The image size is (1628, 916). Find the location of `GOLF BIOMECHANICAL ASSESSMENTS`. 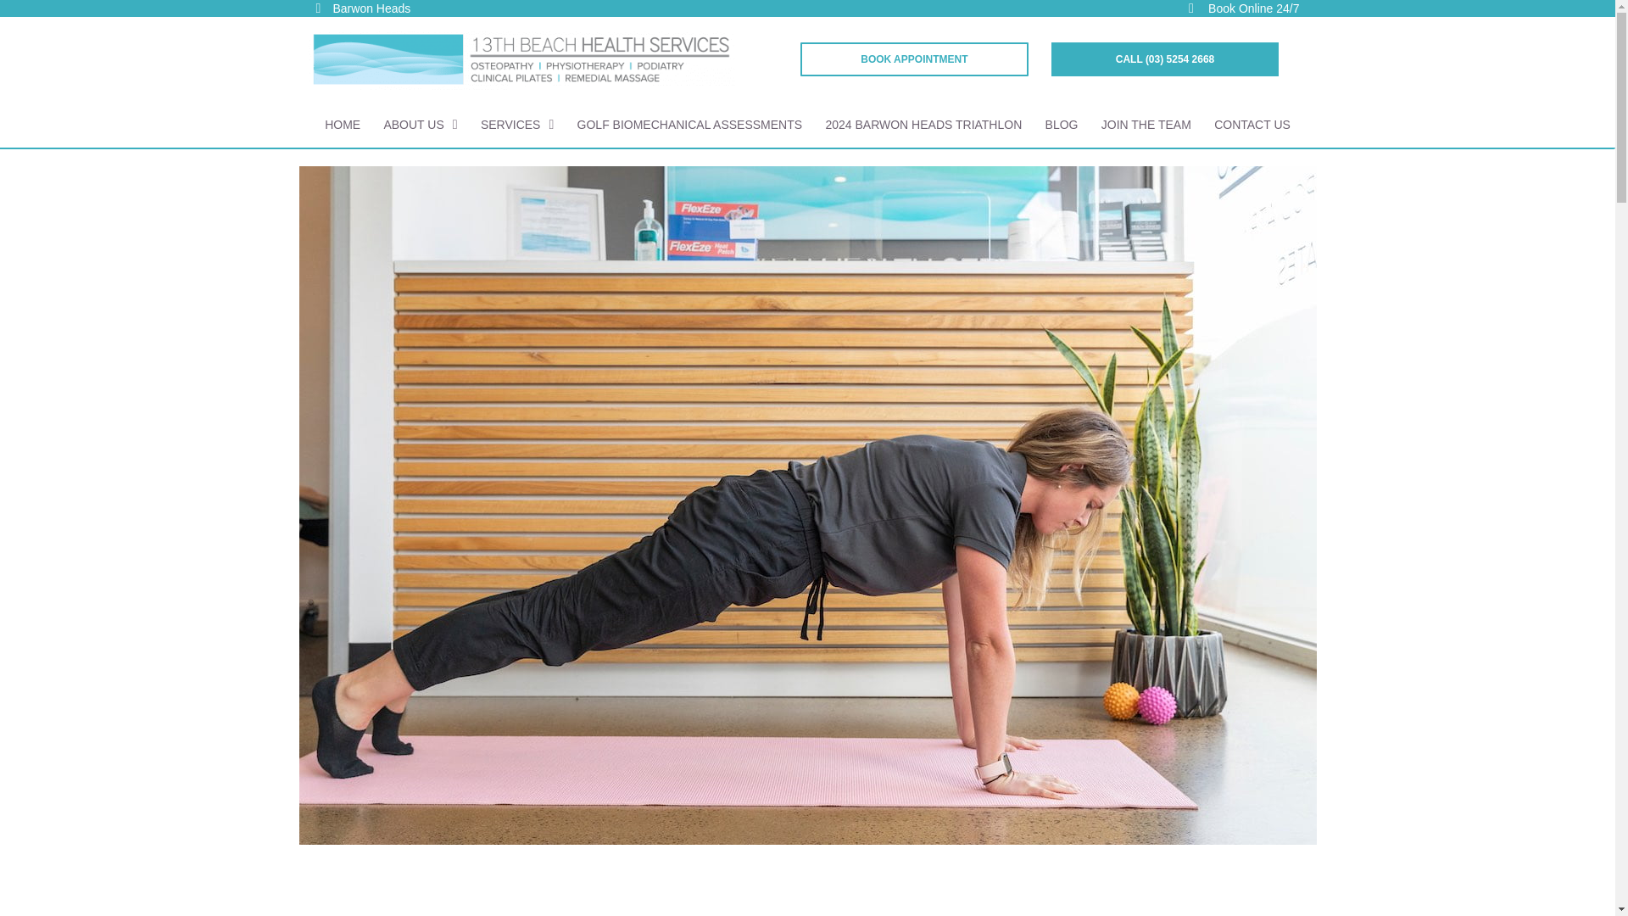

GOLF BIOMECHANICAL ASSESSMENTS is located at coordinates (689, 124).